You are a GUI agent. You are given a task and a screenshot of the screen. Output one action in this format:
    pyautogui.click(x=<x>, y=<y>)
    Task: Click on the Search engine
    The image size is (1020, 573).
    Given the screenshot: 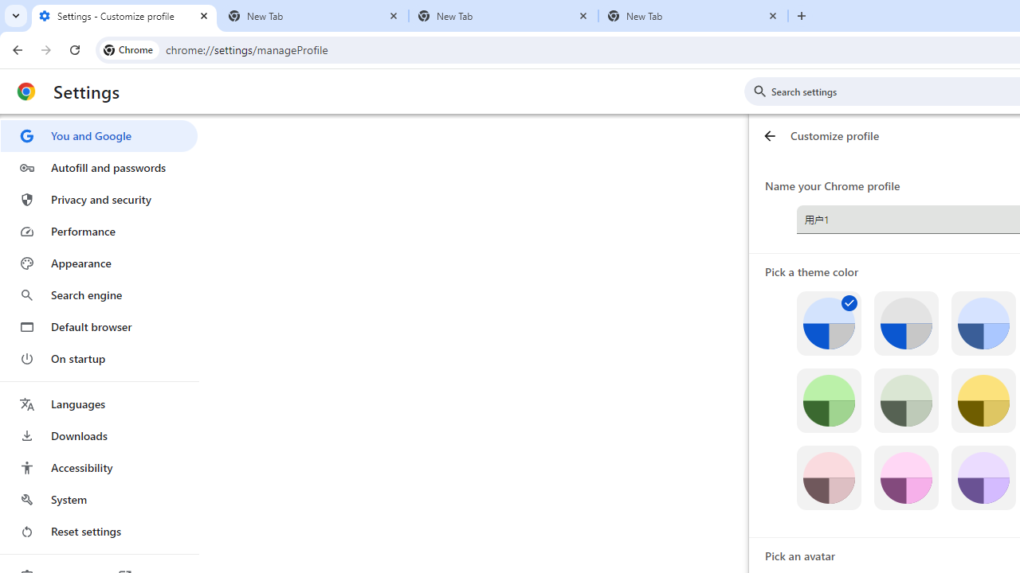 What is the action you would take?
    pyautogui.click(x=99, y=294)
    